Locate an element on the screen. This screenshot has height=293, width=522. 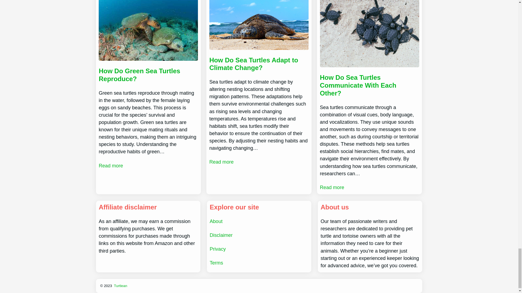
How Do Sea Turtles Adapt to Climate Change? is located at coordinates (259, 64).